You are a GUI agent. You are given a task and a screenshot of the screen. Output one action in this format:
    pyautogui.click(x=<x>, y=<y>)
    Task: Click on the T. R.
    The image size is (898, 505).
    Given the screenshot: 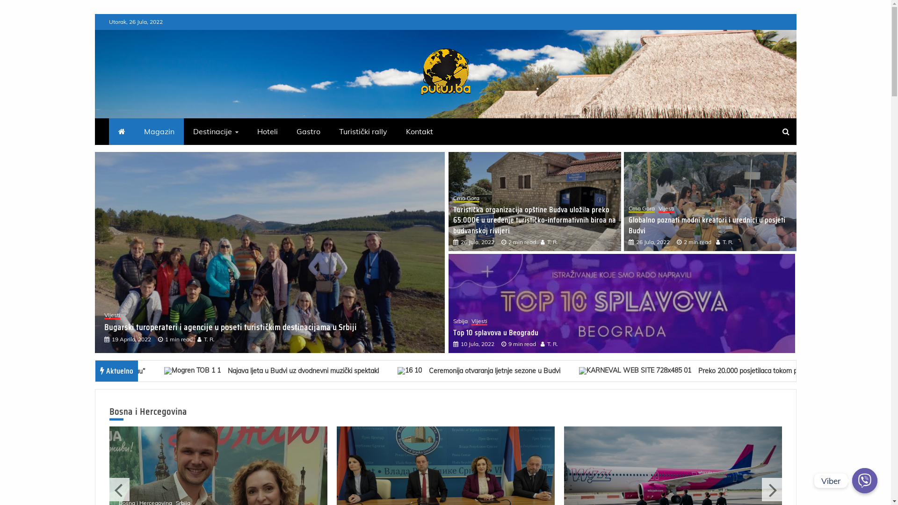 What is the action you would take?
    pyautogui.click(x=730, y=242)
    